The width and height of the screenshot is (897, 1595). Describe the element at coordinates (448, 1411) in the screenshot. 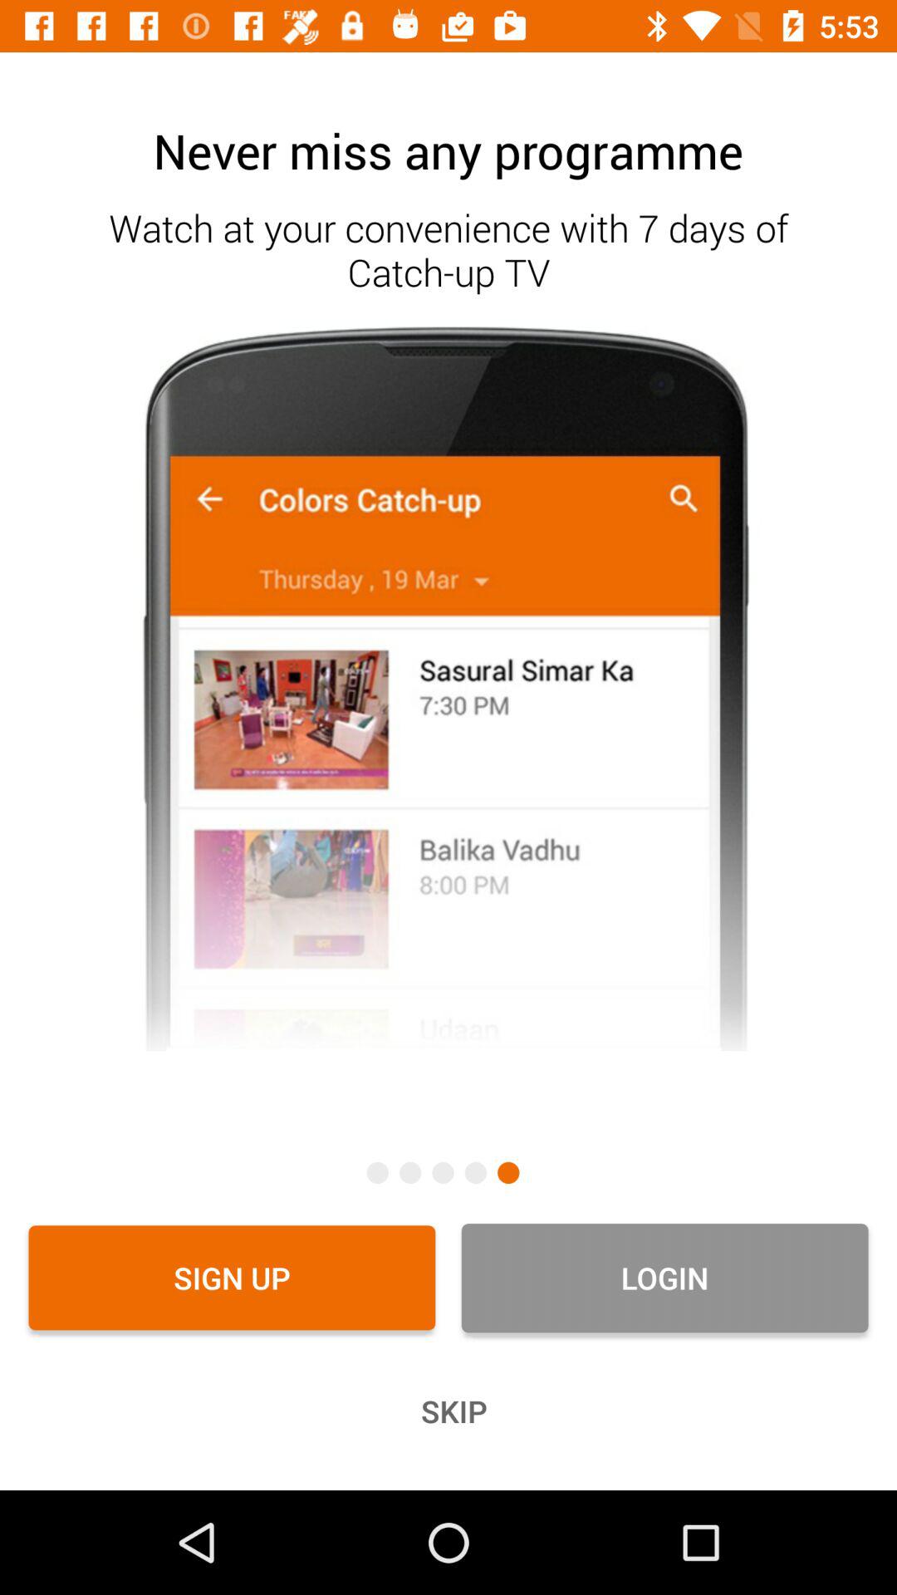

I see `turn on the skip` at that location.